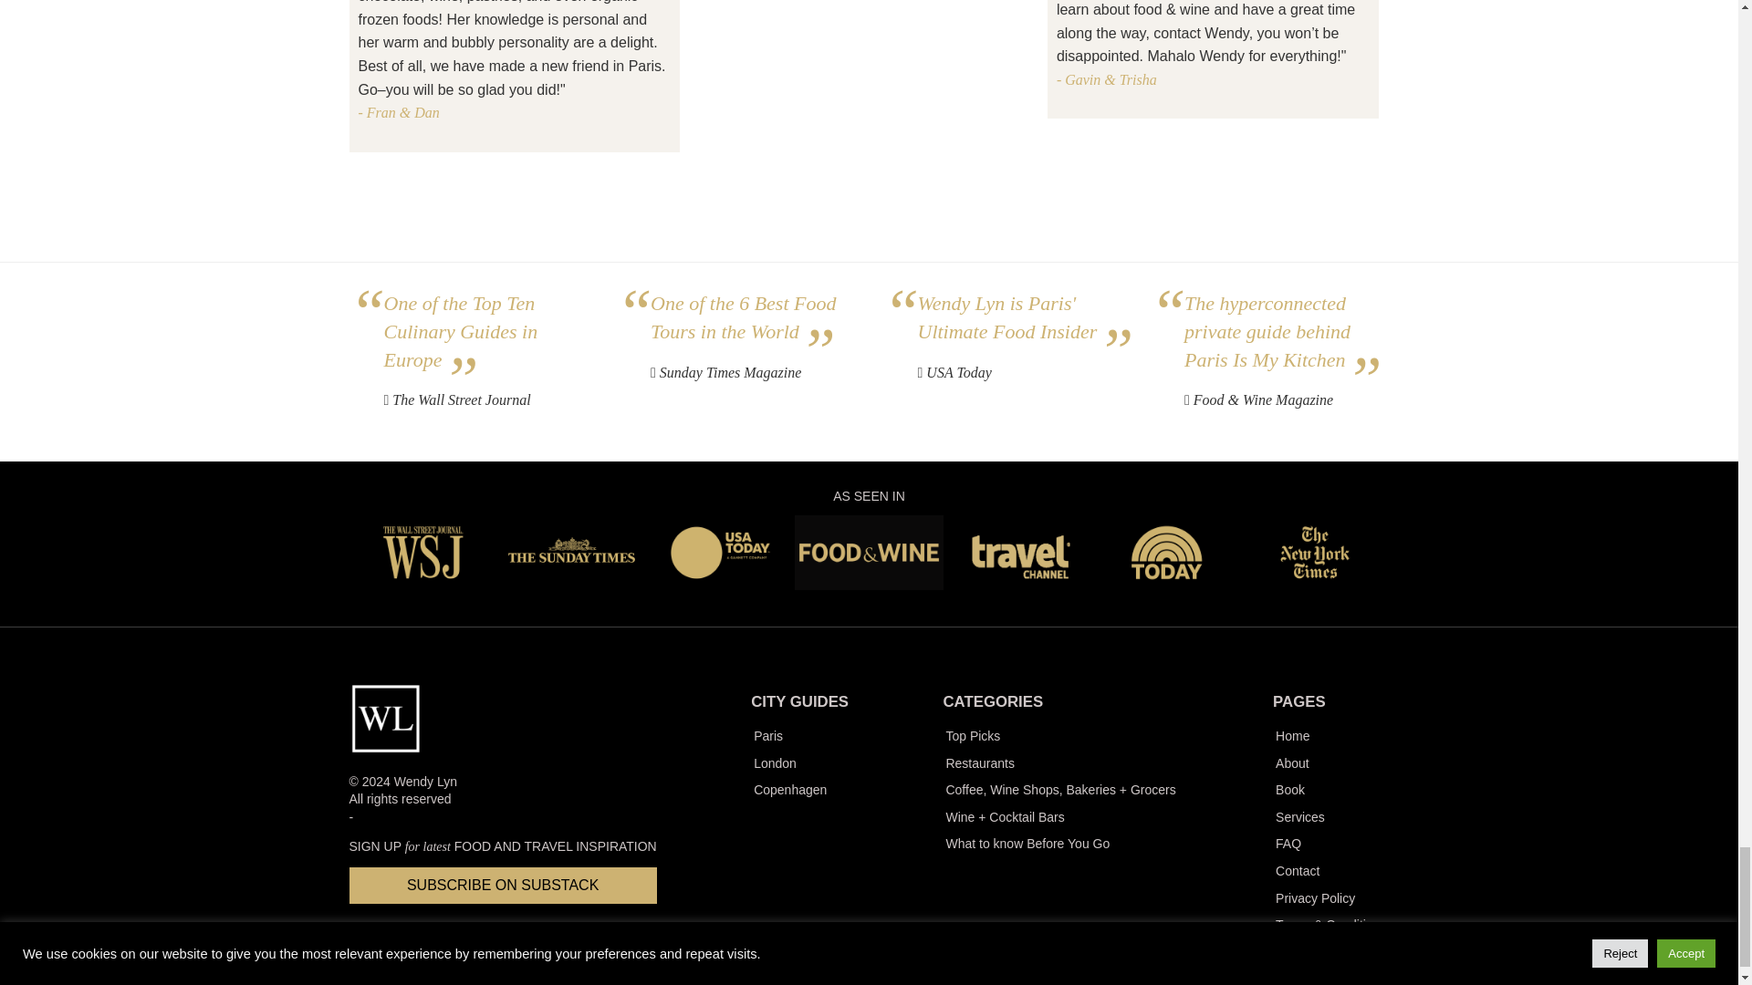 The height and width of the screenshot is (985, 1752). Describe the element at coordinates (799, 791) in the screenshot. I see `Copenhagen` at that location.